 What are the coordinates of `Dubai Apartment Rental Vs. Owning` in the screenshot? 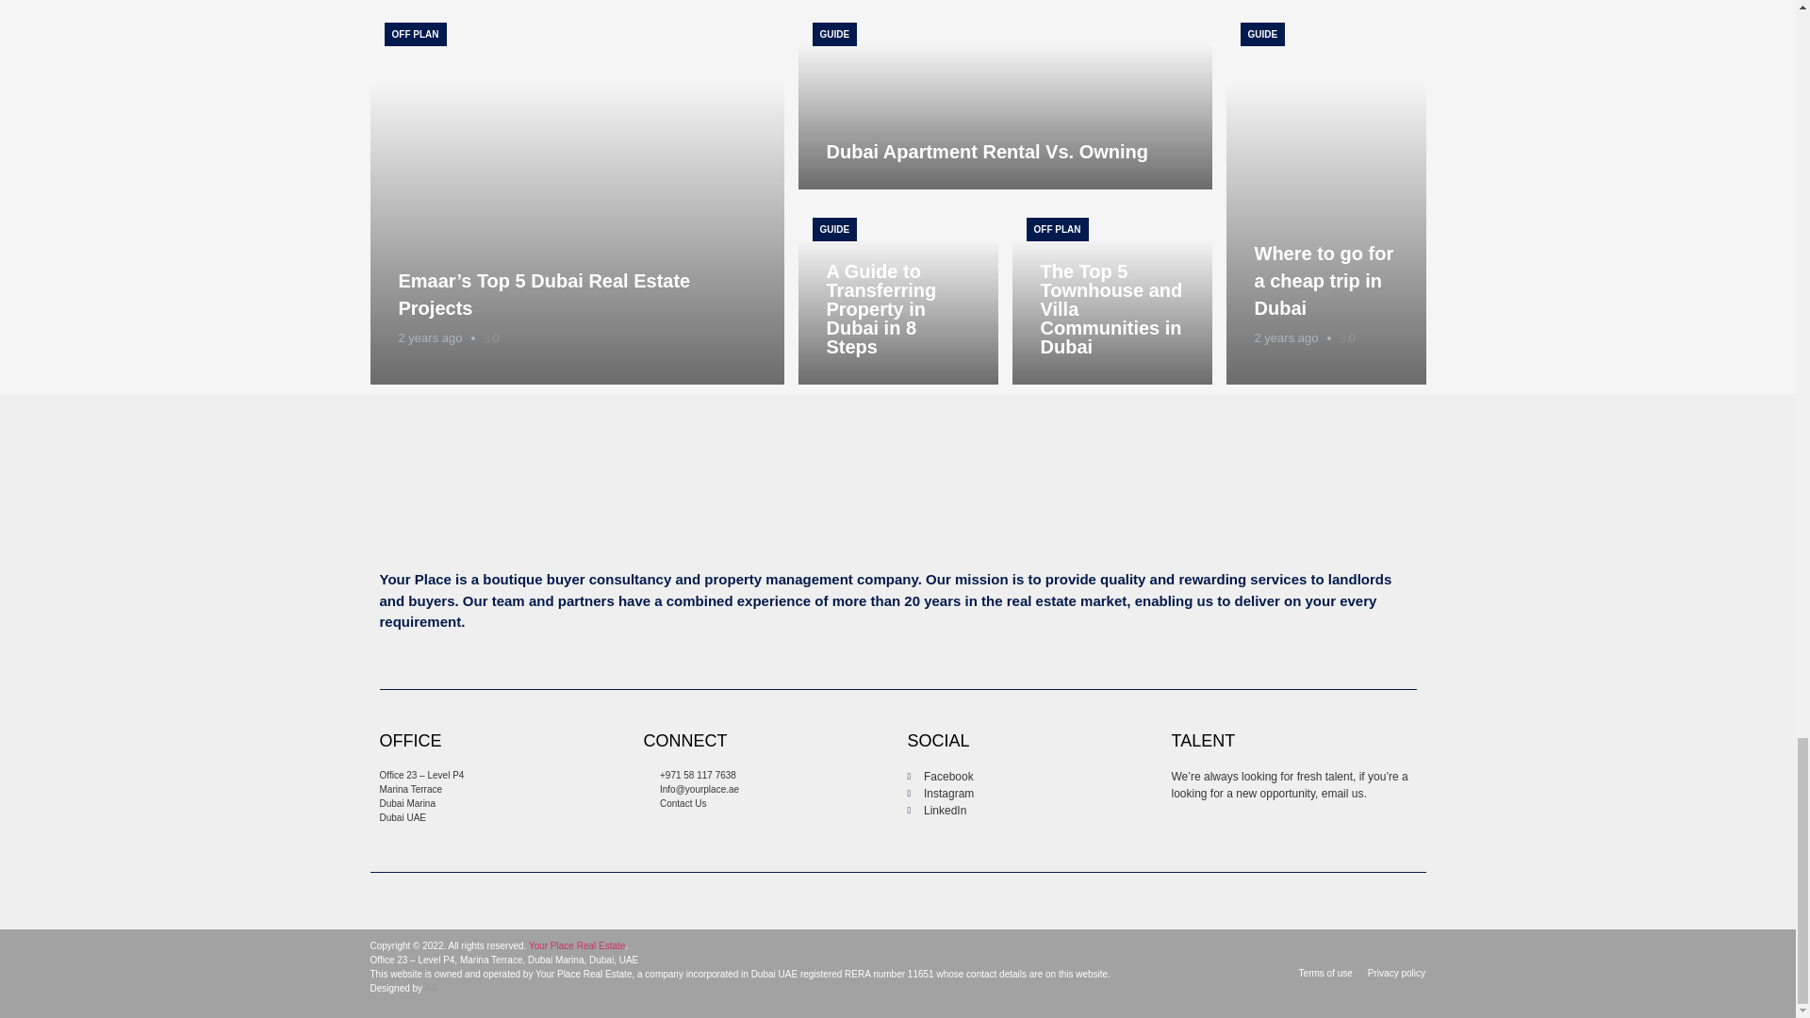 It's located at (986, 151).